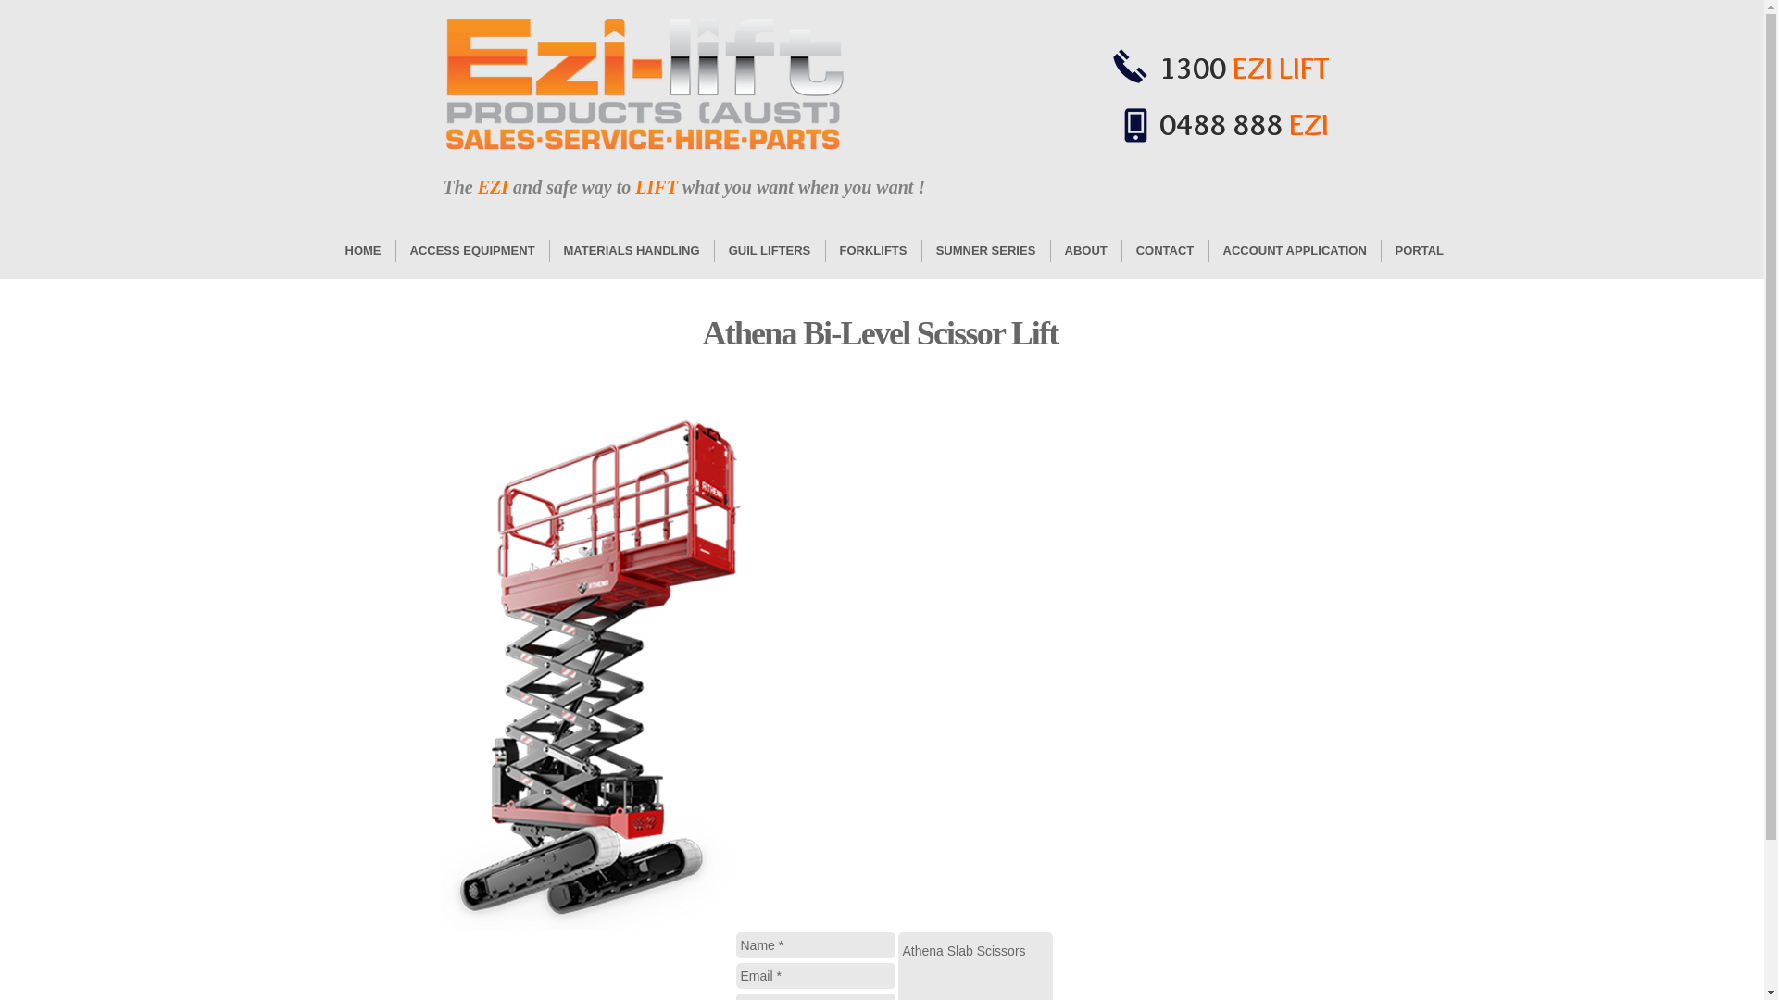 This screenshot has height=1000, width=1778. What do you see at coordinates (873, 251) in the screenshot?
I see `FORKLIFTS` at bounding box center [873, 251].